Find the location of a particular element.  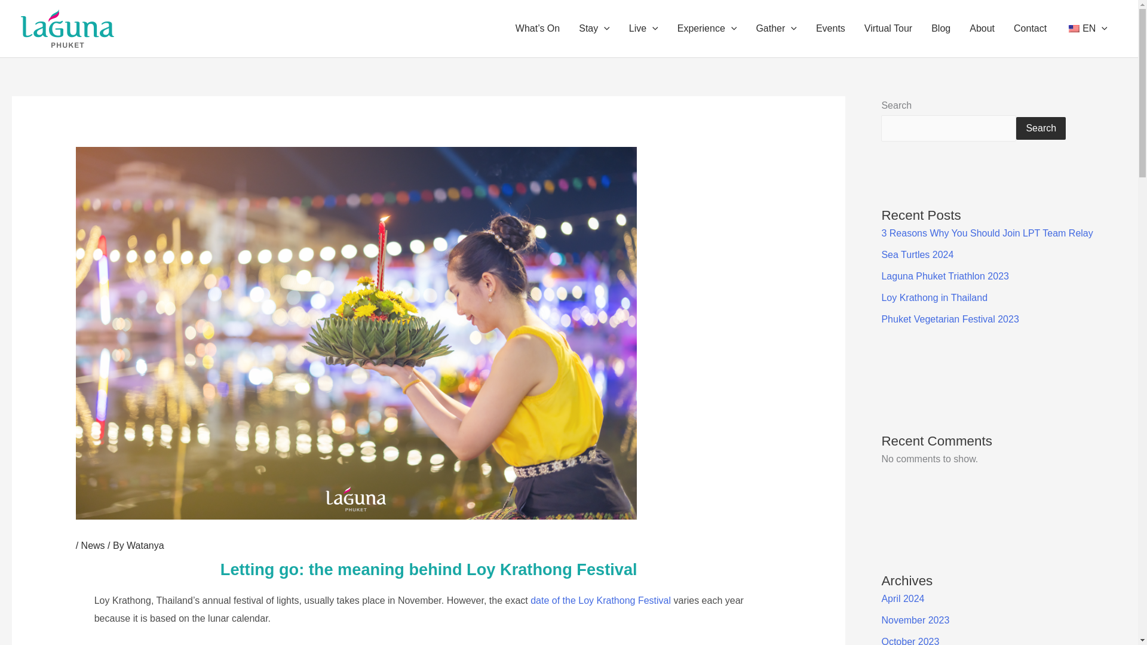

View all posts by Watanya is located at coordinates (145, 546).